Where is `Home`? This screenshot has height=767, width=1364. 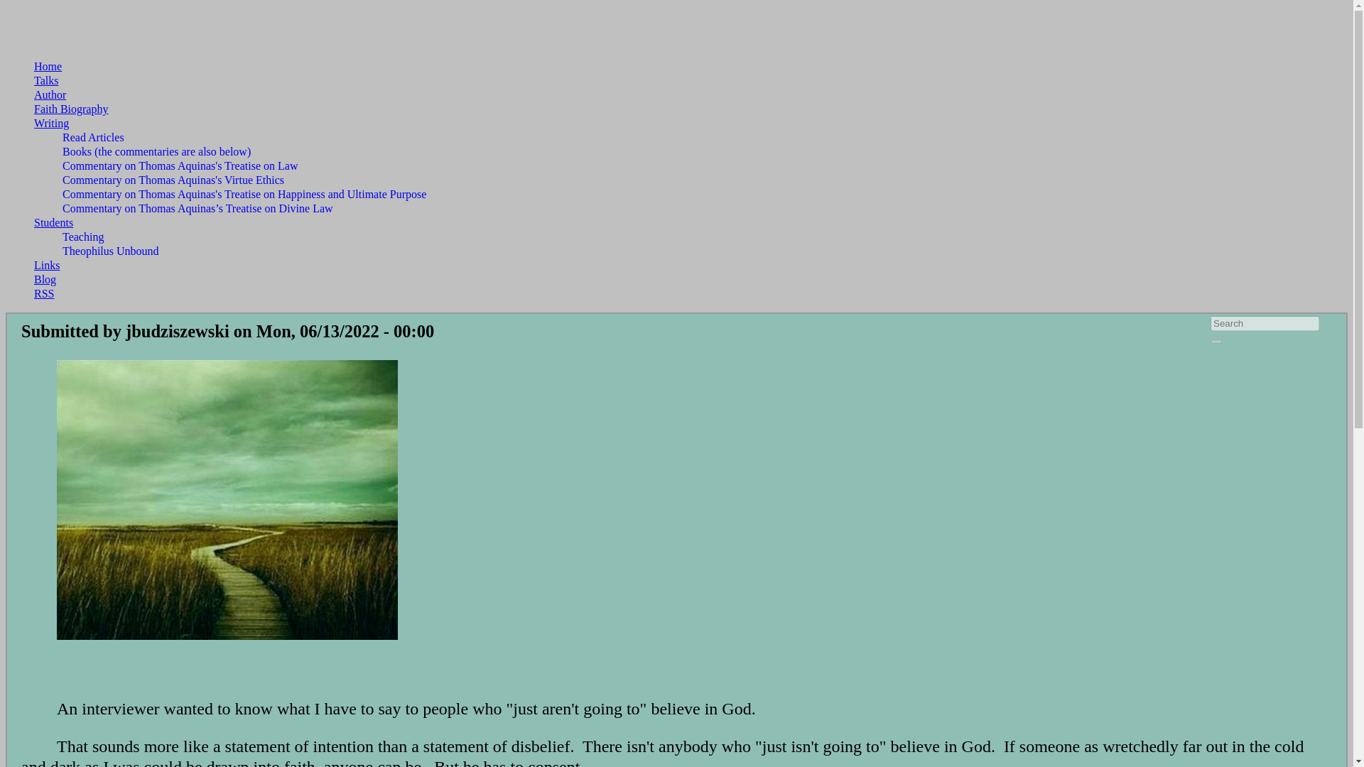 Home is located at coordinates (48, 66).